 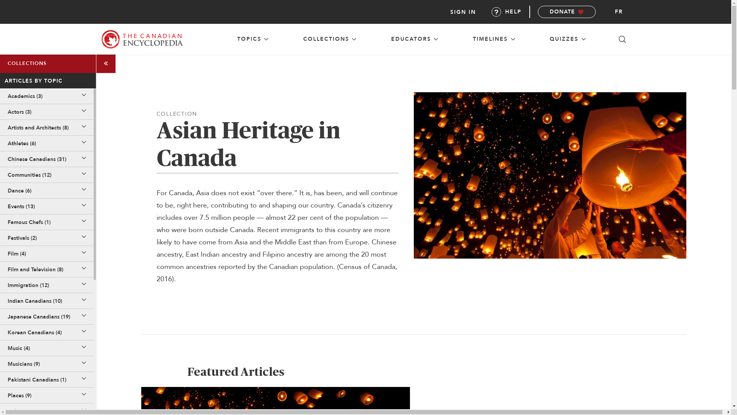 I want to click on TOGGLER, so click(x=84, y=380).